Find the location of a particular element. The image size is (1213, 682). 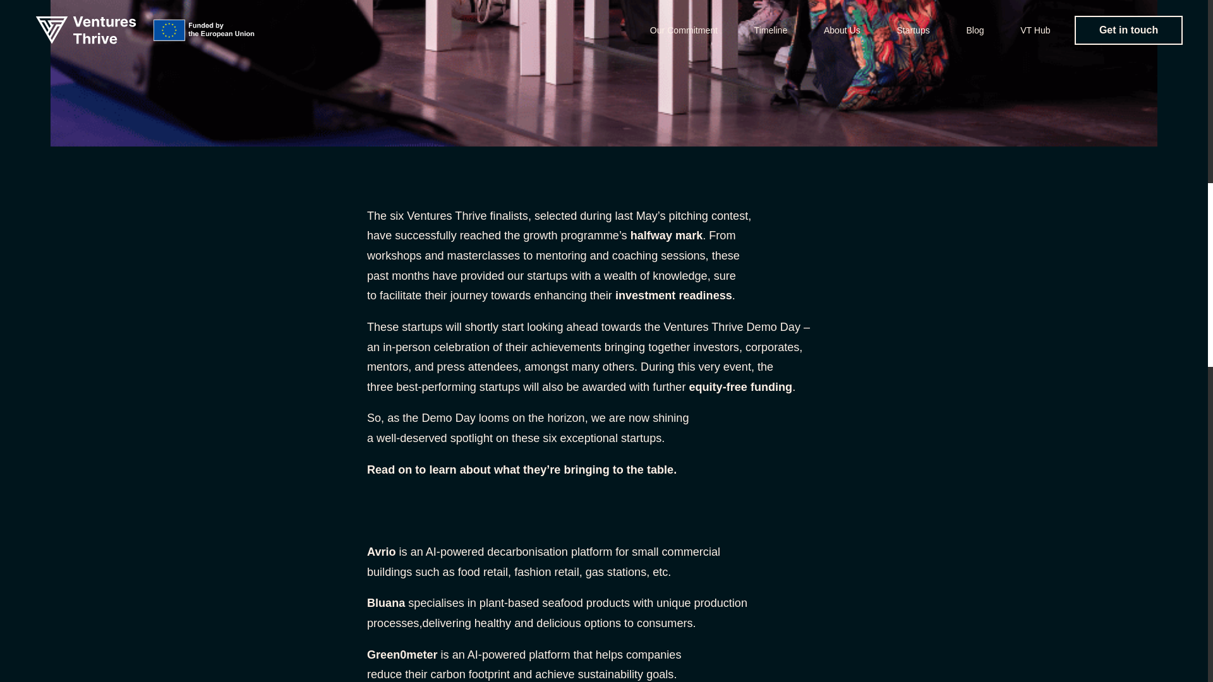

Avrio is located at coordinates (382, 552).